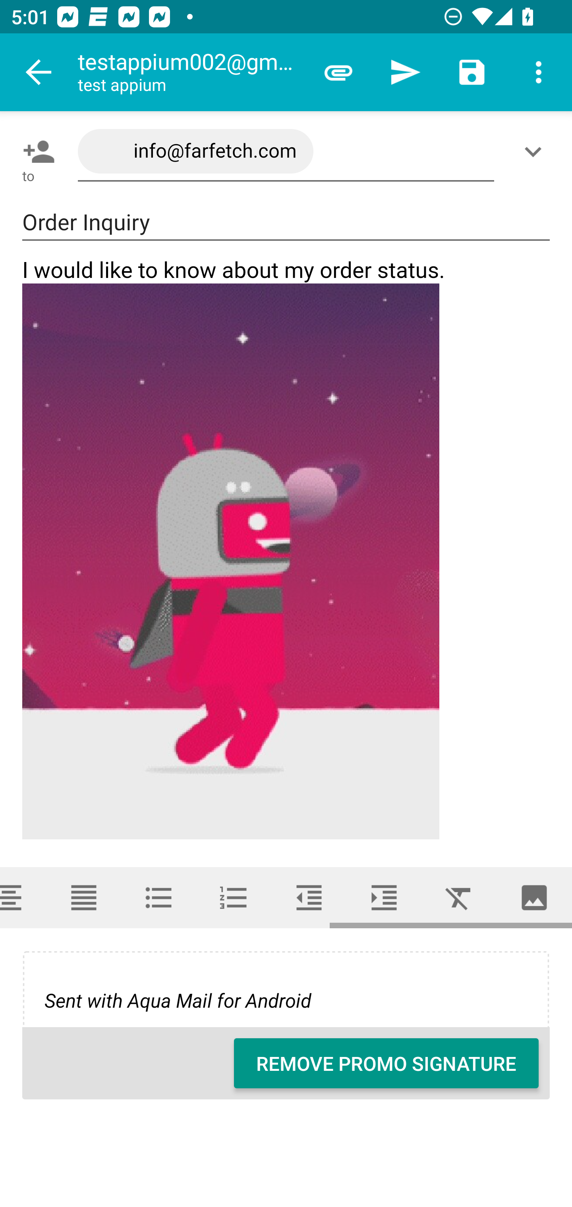 This screenshot has width=572, height=1207. Describe the element at coordinates (159, 897) in the screenshot. I see `List (bulleted)` at that location.